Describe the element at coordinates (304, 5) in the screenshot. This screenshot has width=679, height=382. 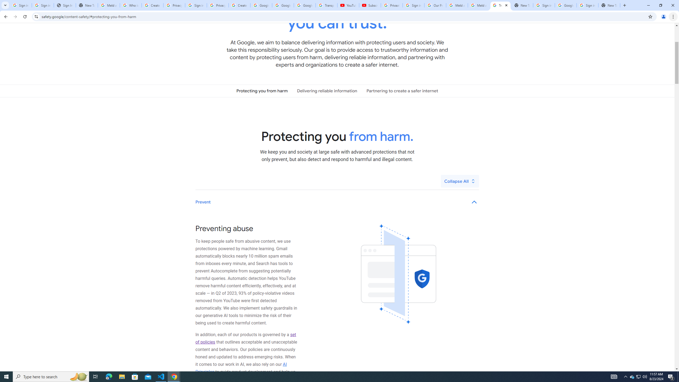
I see `Google Account` at that location.